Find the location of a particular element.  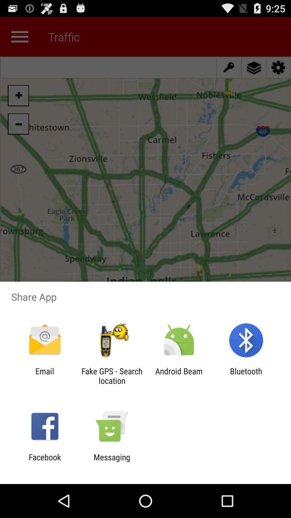

open the app to the left of the bluetooth icon is located at coordinates (179, 376).